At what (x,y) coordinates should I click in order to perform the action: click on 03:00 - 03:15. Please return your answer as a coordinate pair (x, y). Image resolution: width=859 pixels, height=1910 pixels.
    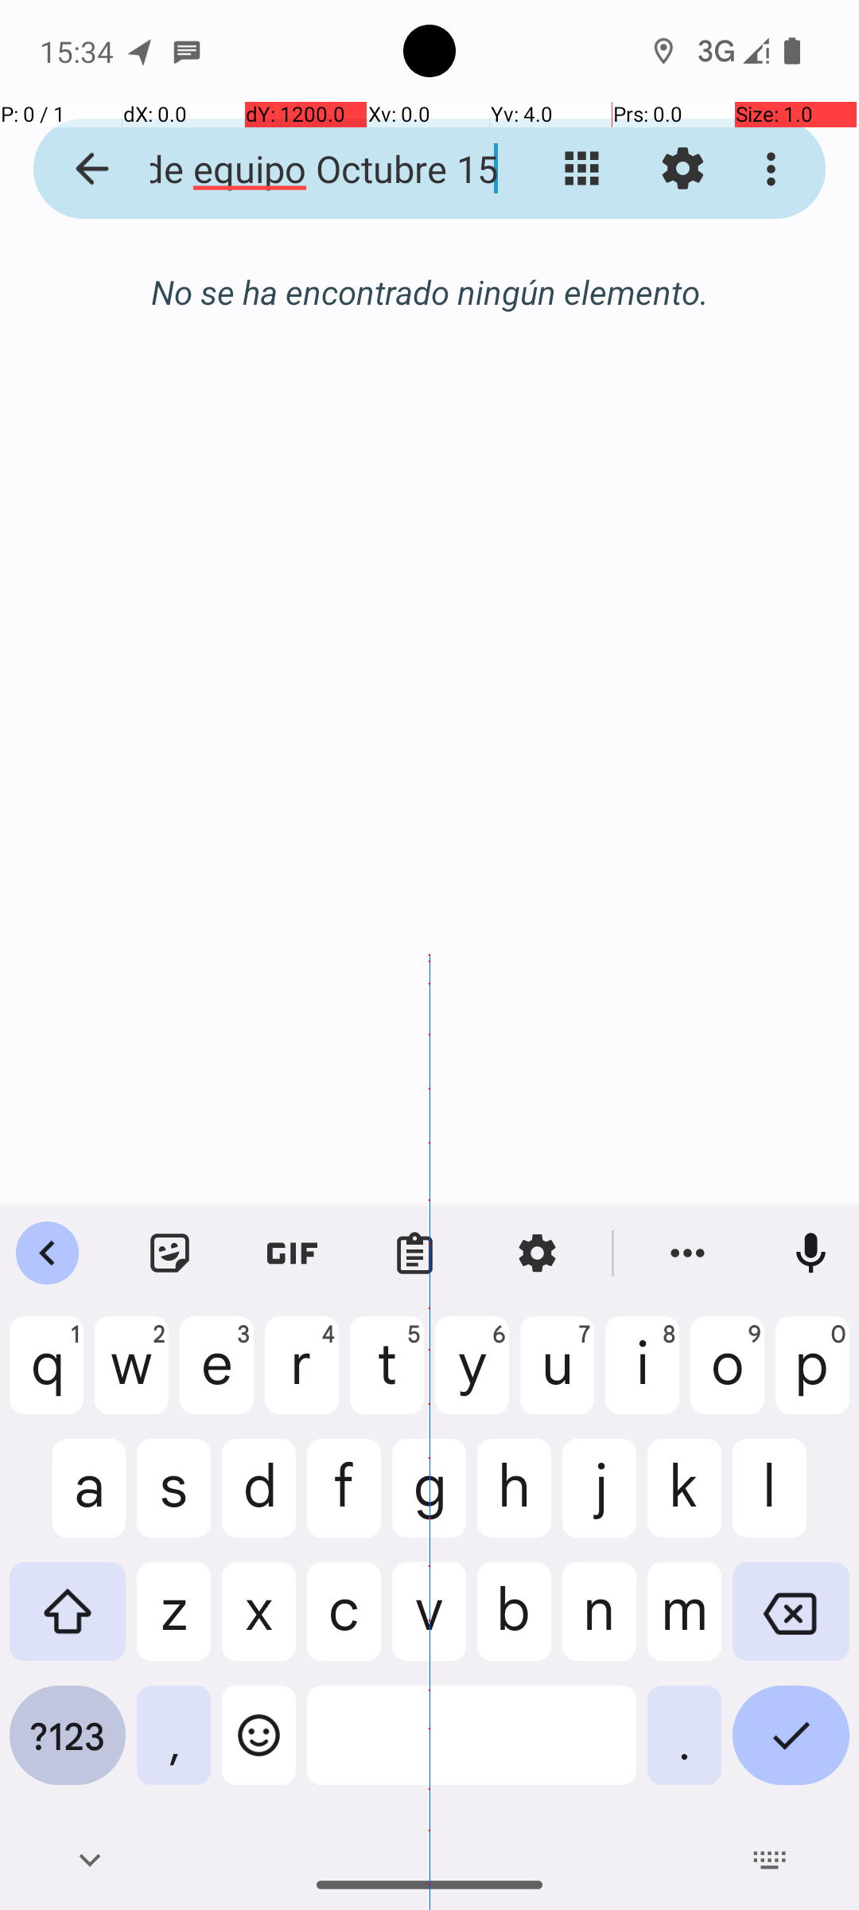
    Looking at the image, I should click on (169, 442).